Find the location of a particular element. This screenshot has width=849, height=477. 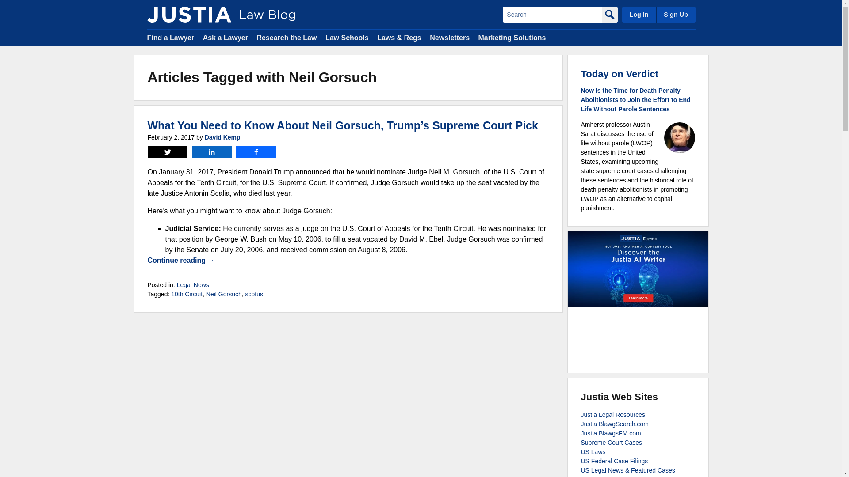

Neil Gorsuch is located at coordinates (224, 294).